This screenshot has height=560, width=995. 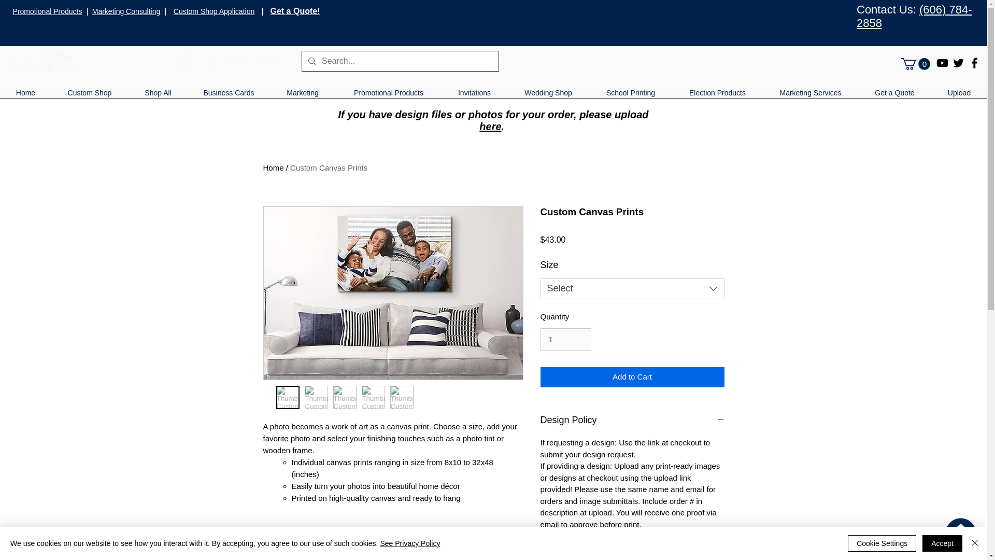 I want to click on Marketing Consulting, so click(x=126, y=11).